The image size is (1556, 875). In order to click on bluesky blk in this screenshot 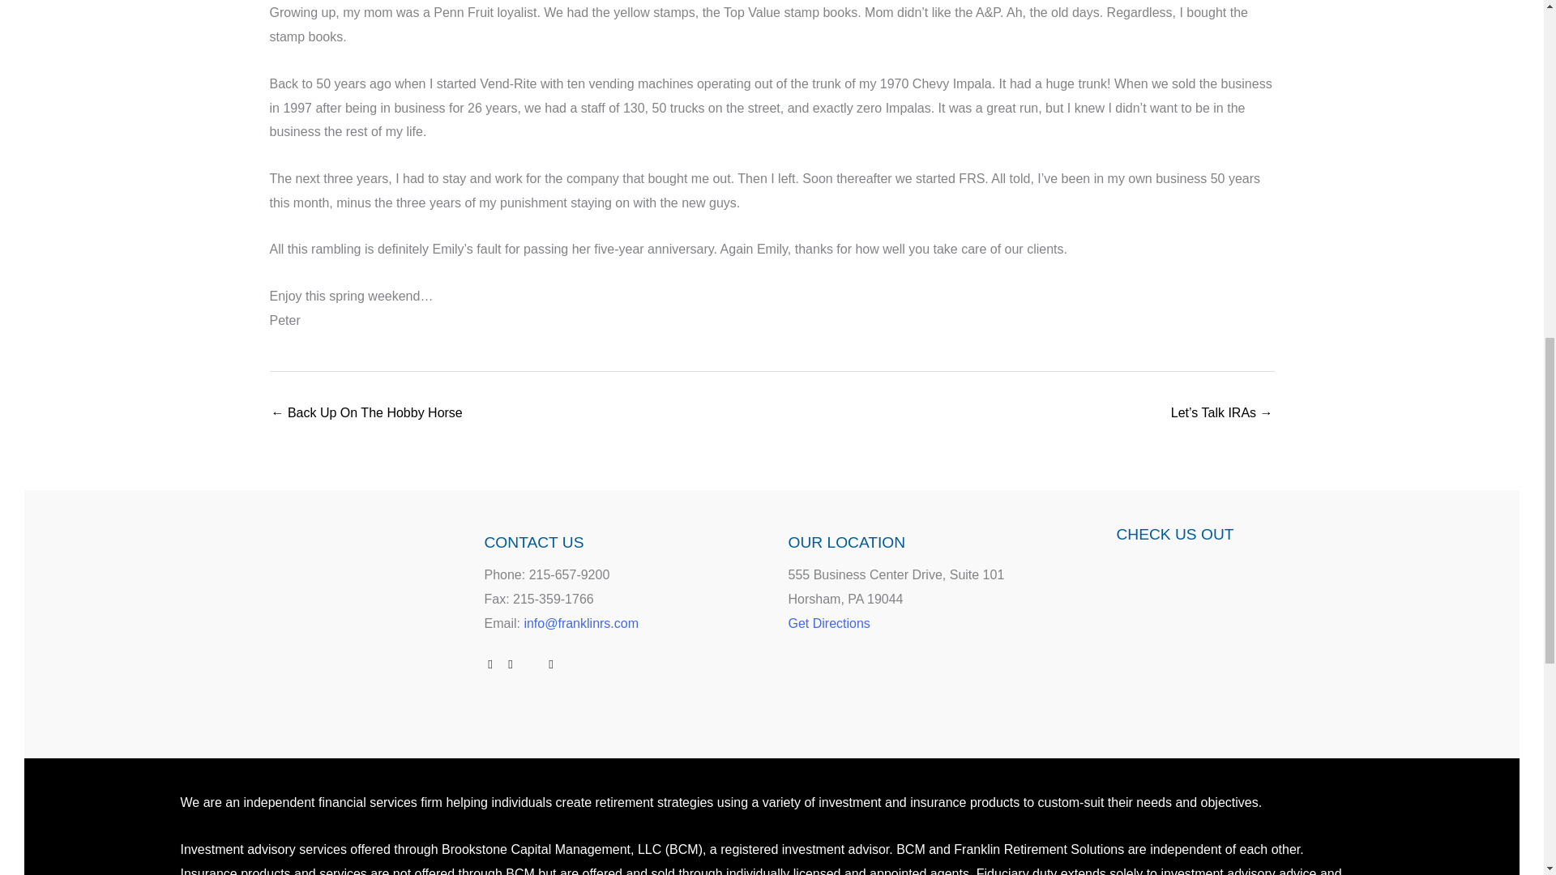, I will do `click(571, 664)`.